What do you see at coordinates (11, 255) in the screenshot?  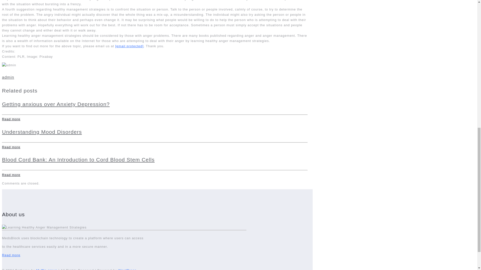 I see `Read more` at bounding box center [11, 255].